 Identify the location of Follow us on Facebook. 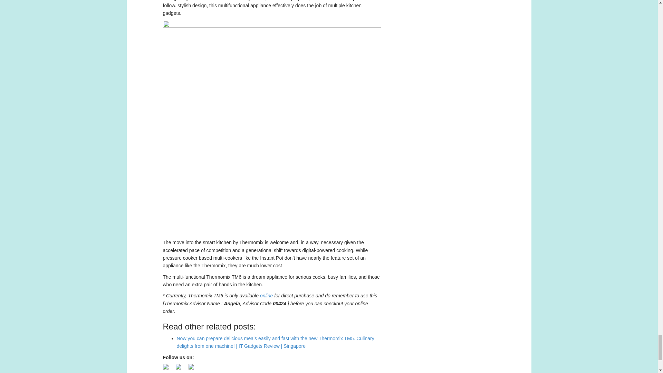
(166, 367).